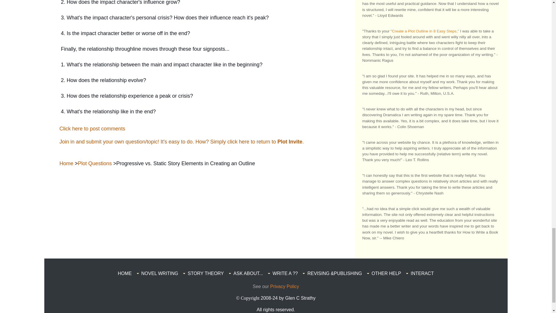 This screenshot has width=556, height=313. Describe the element at coordinates (94, 163) in the screenshot. I see `Plot Questions` at that location.